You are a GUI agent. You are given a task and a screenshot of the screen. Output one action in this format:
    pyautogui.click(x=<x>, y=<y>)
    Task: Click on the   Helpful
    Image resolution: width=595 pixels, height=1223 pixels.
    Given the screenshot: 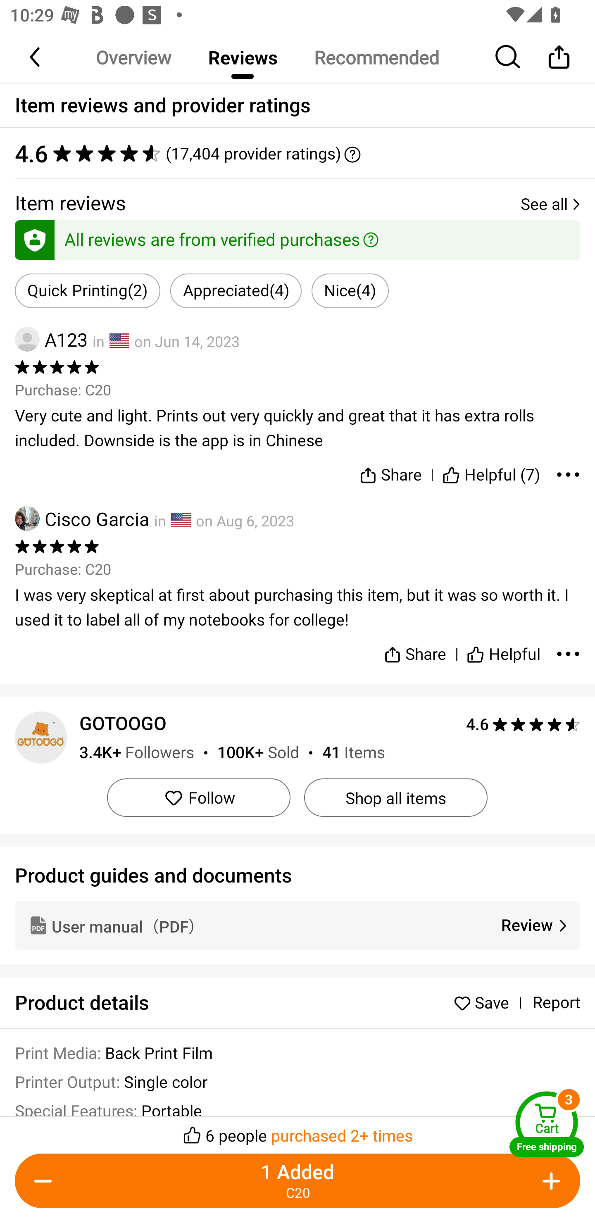 What is the action you would take?
    pyautogui.click(x=503, y=648)
    